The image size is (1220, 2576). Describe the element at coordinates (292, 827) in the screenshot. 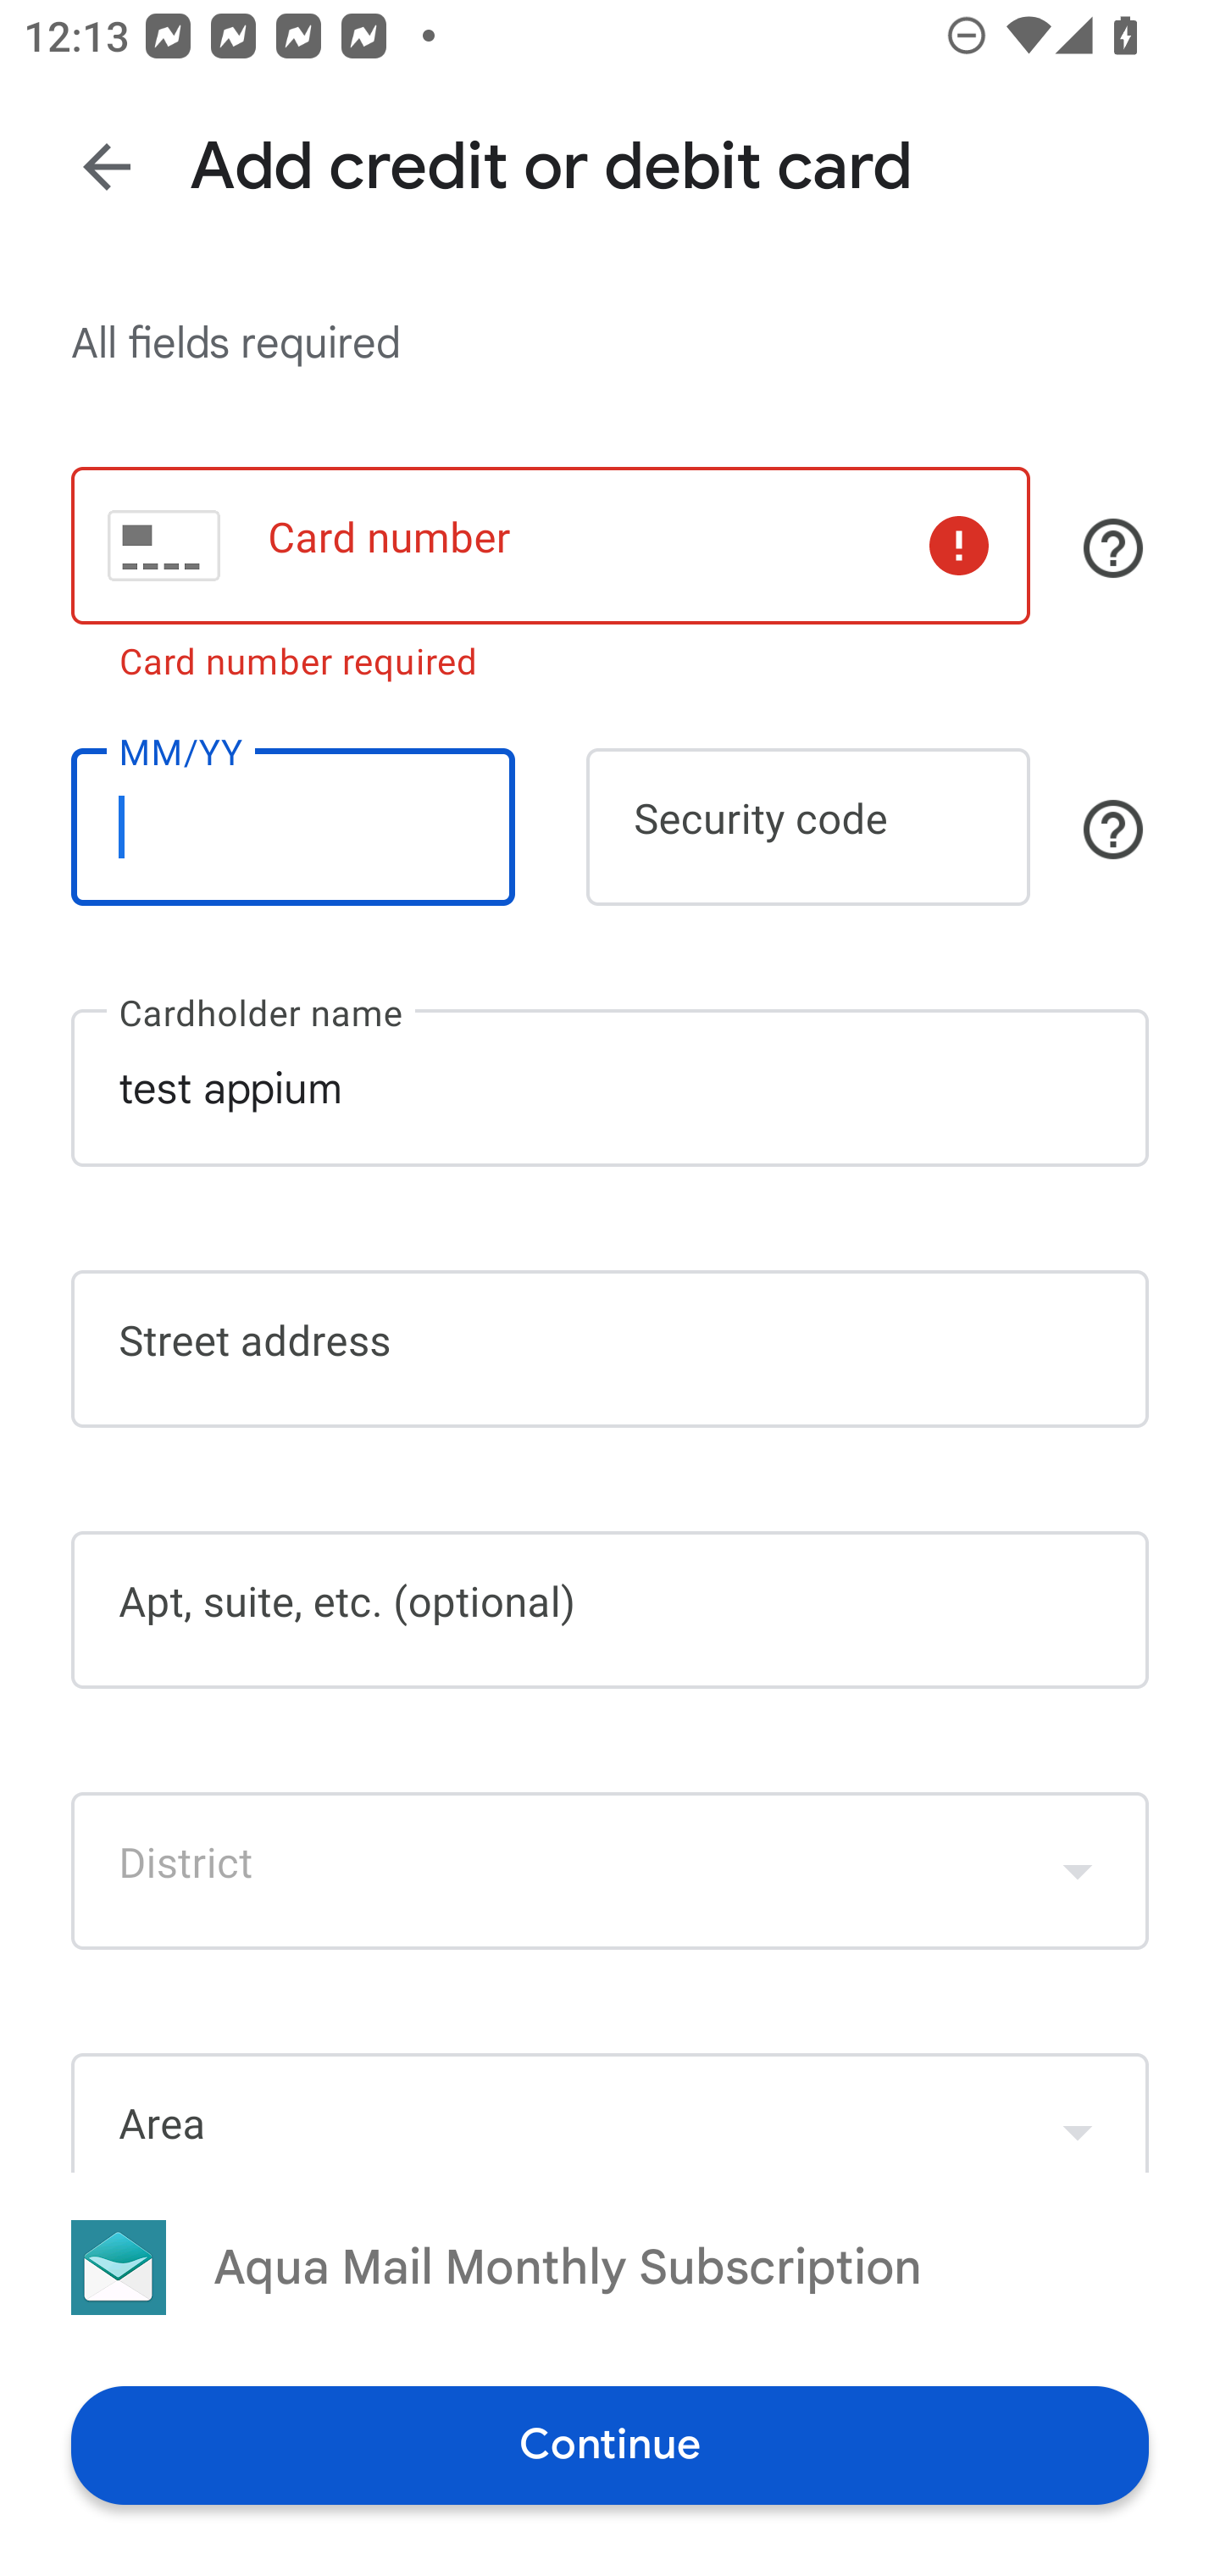

I see `Expiration date, 2 digit month, 2 digit year` at that location.